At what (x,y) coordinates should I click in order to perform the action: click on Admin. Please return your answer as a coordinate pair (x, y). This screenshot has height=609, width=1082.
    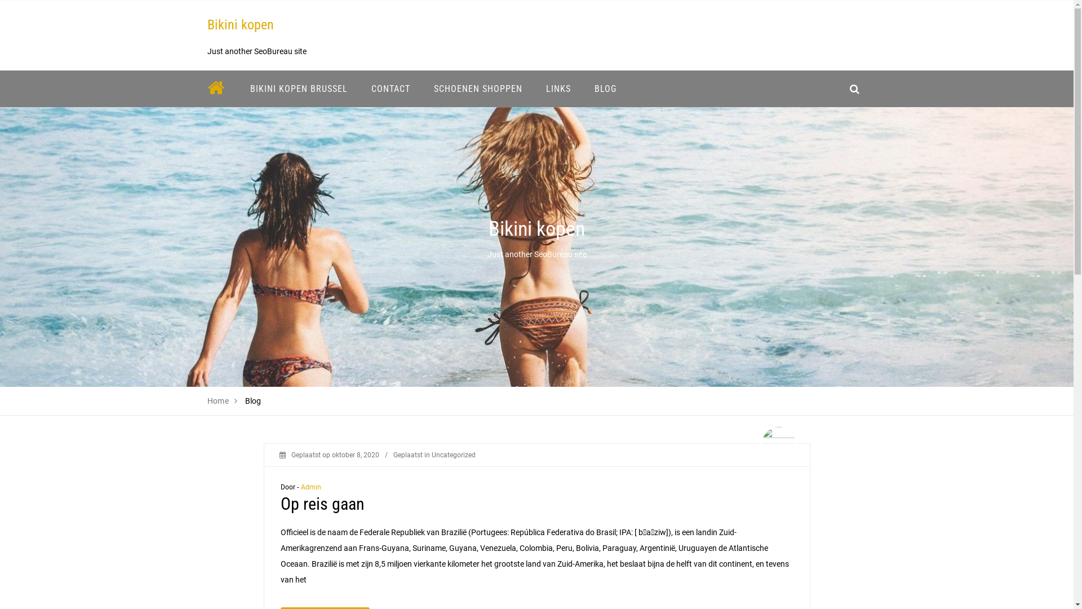
    Looking at the image, I should click on (311, 487).